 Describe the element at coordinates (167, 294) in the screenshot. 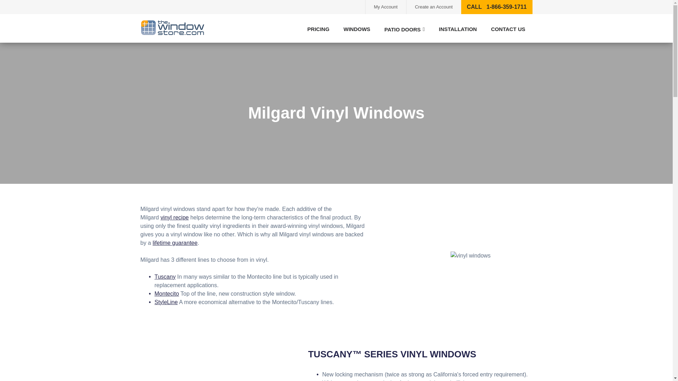

I see `Montecito` at that location.